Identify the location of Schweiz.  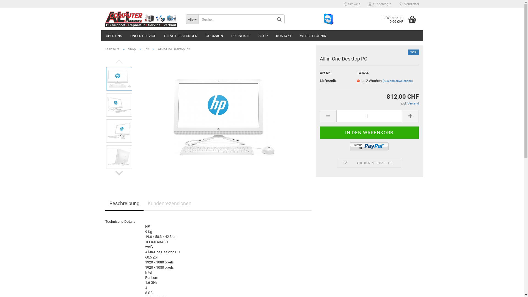
(352, 4).